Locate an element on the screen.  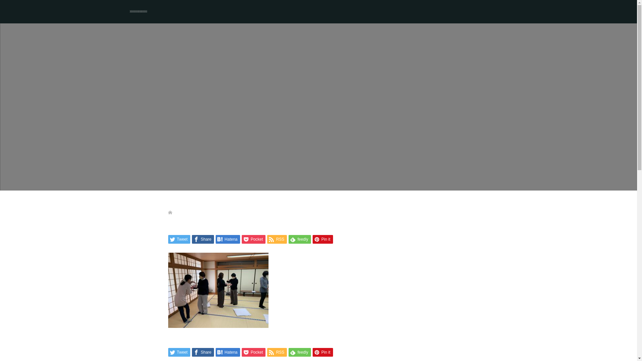
Share is located at coordinates (203, 352).